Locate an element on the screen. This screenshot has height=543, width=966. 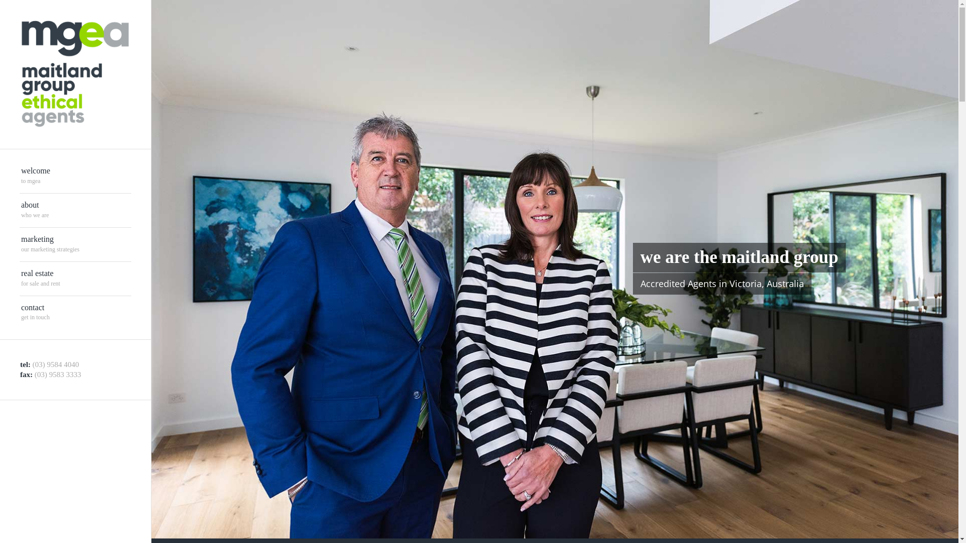
real estate
for sale and rent is located at coordinates (75, 279).